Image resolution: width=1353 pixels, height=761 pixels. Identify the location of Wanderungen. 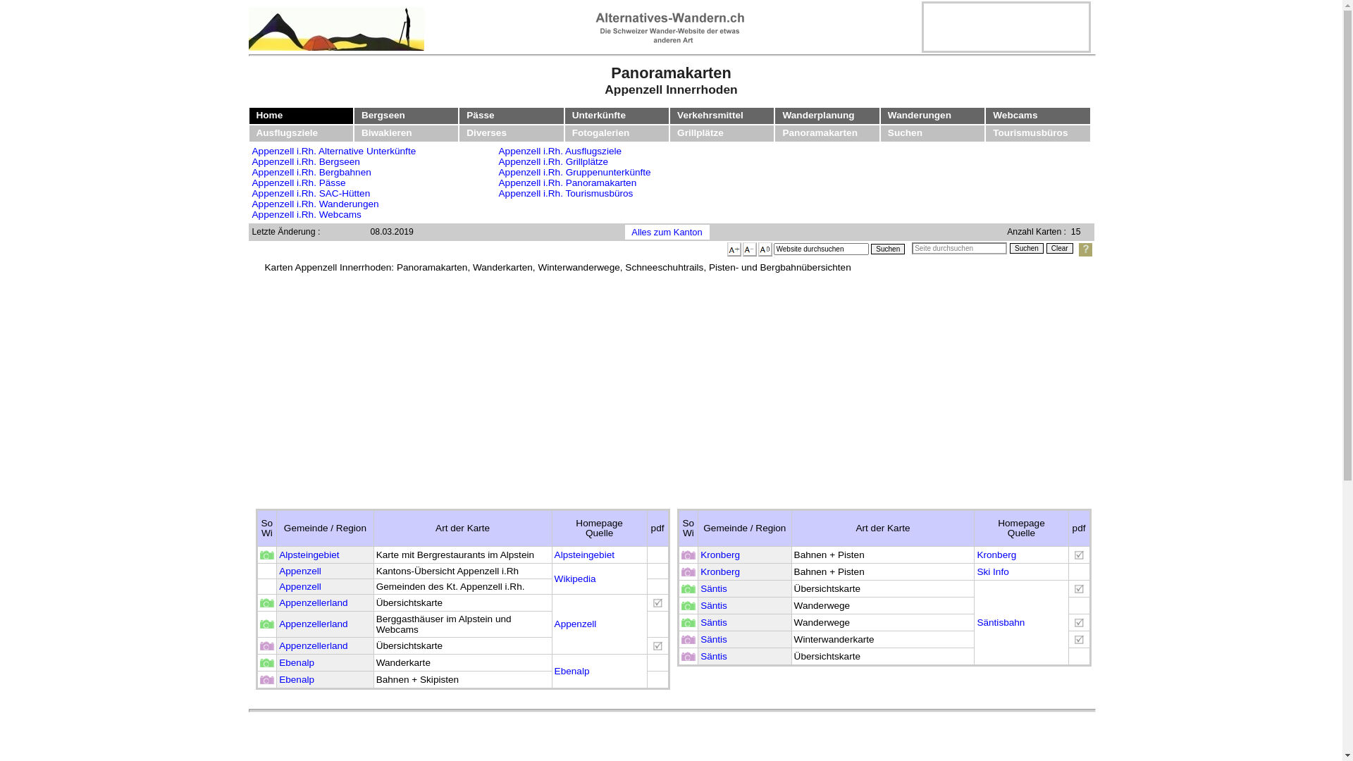
(920, 115).